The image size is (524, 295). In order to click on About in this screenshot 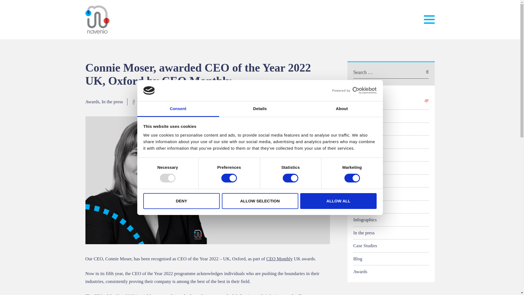, I will do `click(342, 109)`.